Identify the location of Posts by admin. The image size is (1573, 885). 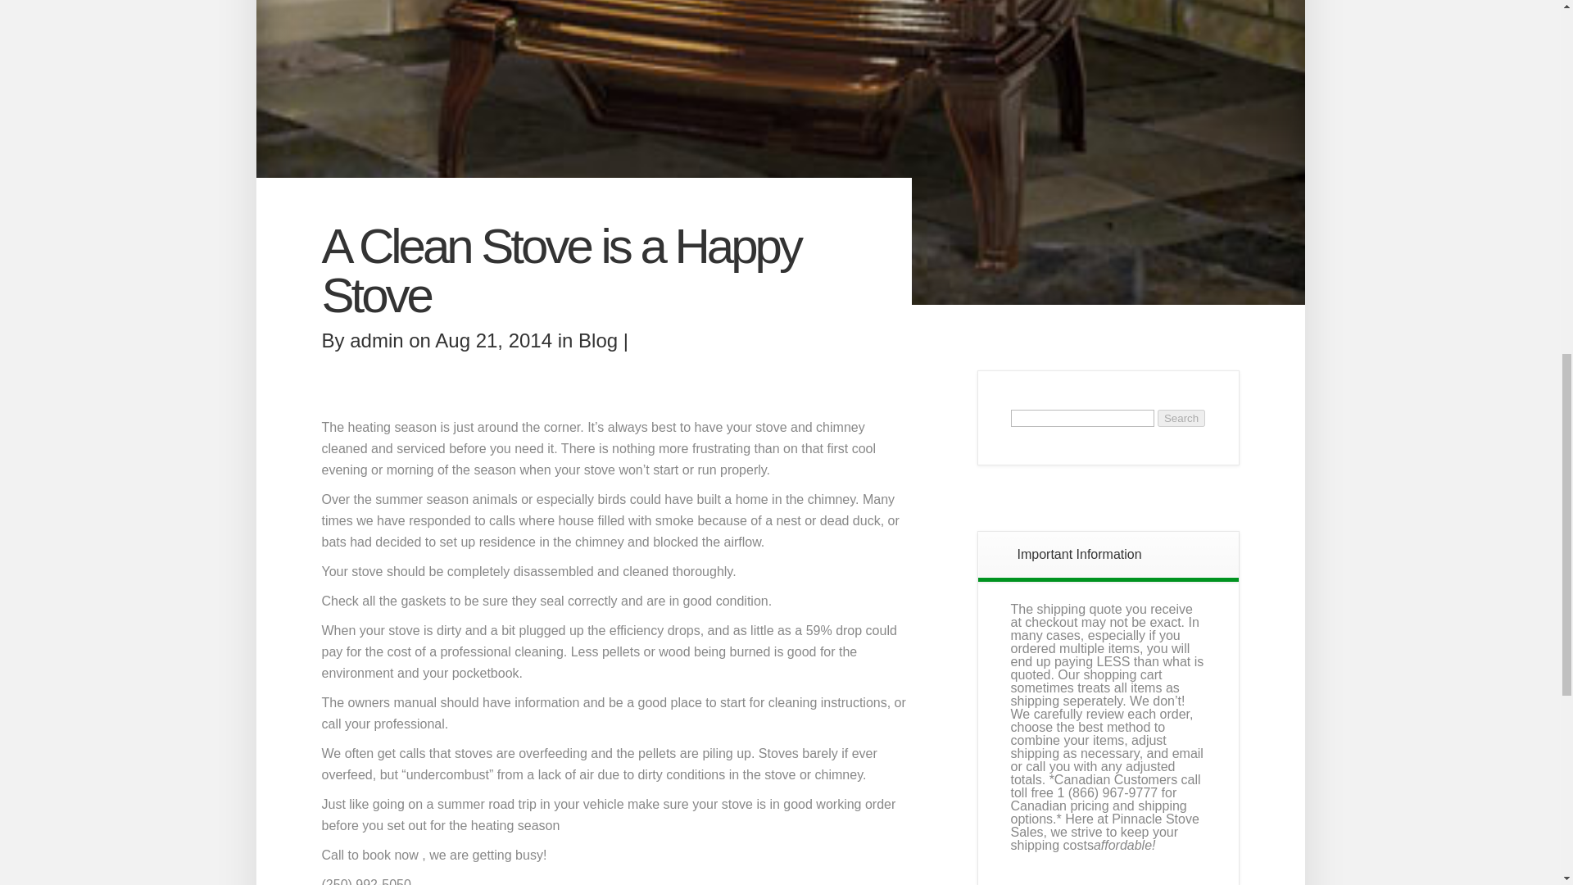
(375, 339).